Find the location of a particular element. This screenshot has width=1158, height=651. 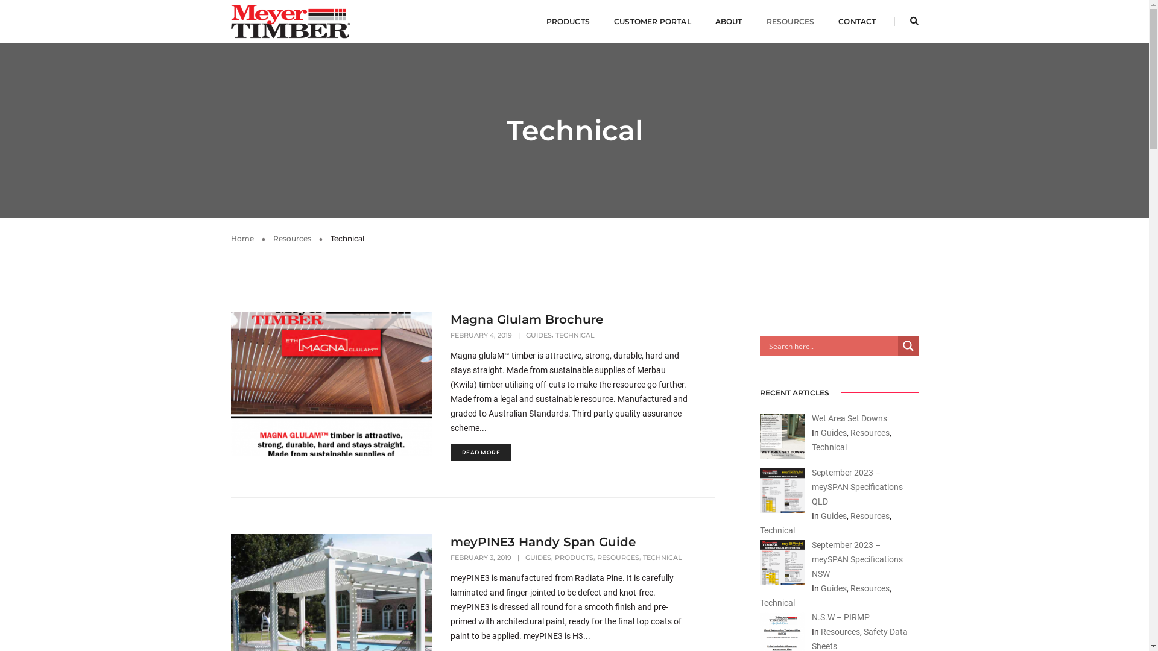

TECHNICAL is located at coordinates (575, 335).